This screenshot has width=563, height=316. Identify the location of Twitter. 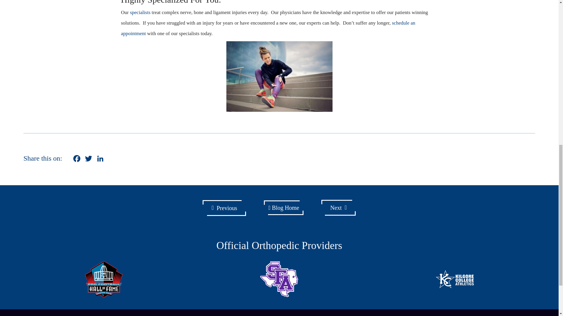
(89, 159).